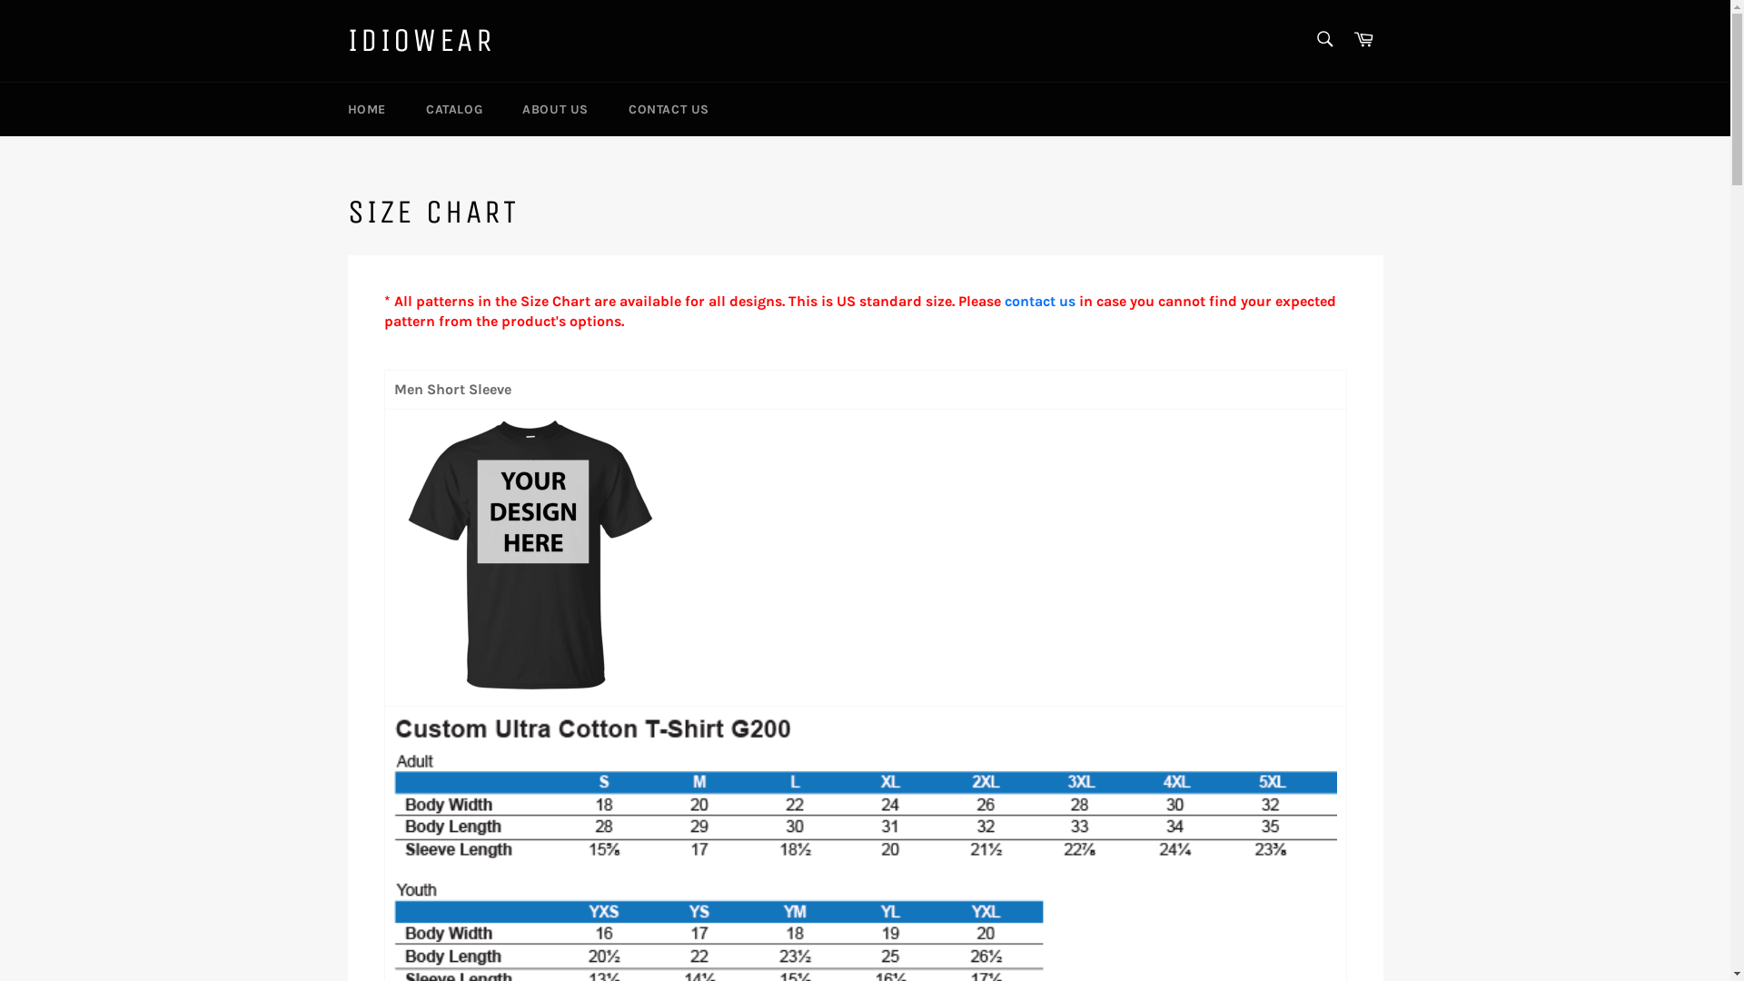 The height and width of the screenshot is (981, 1744). What do you see at coordinates (366, 109) in the screenshot?
I see `HOME` at bounding box center [366, 109].